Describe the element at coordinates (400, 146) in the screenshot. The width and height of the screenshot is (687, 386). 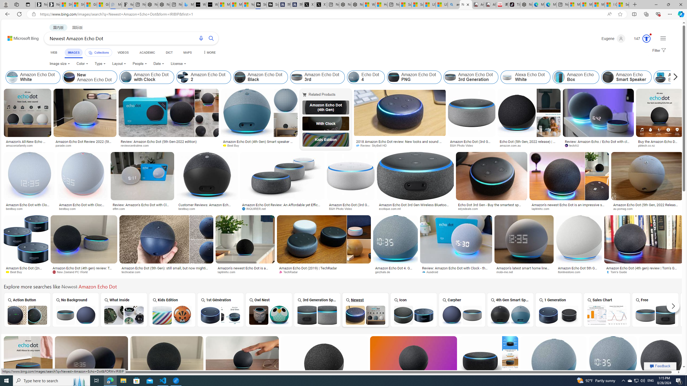
I see `Review: SkyBell HD` at that location.